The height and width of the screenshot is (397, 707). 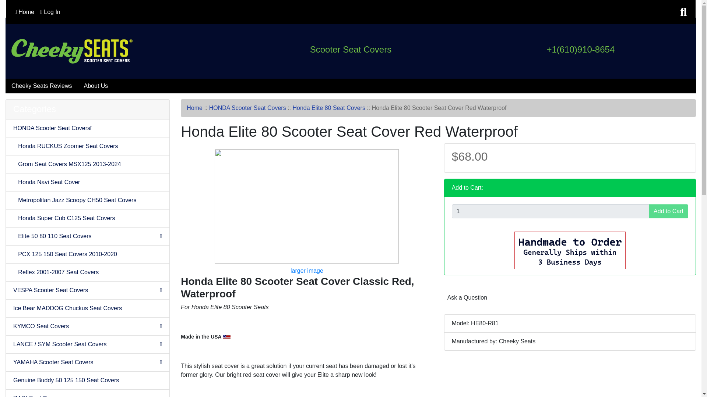 What do you see at coordinates (96, 86) in the screenshot?
I see `About Us` at bounding box center [96, 86].